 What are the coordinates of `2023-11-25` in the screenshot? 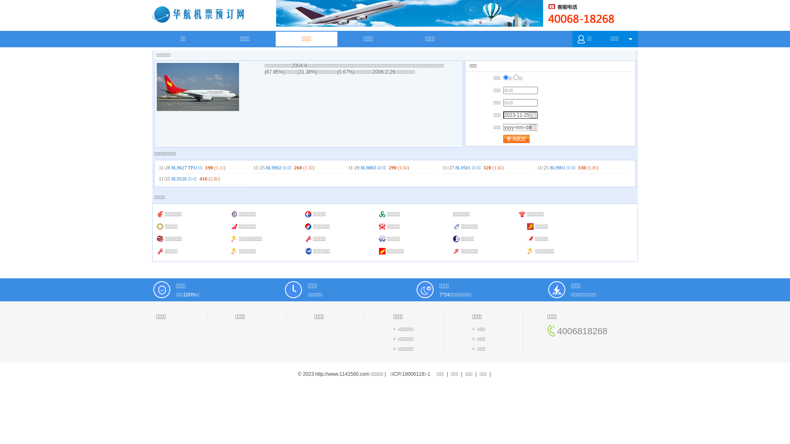 It's located at (520, 115).